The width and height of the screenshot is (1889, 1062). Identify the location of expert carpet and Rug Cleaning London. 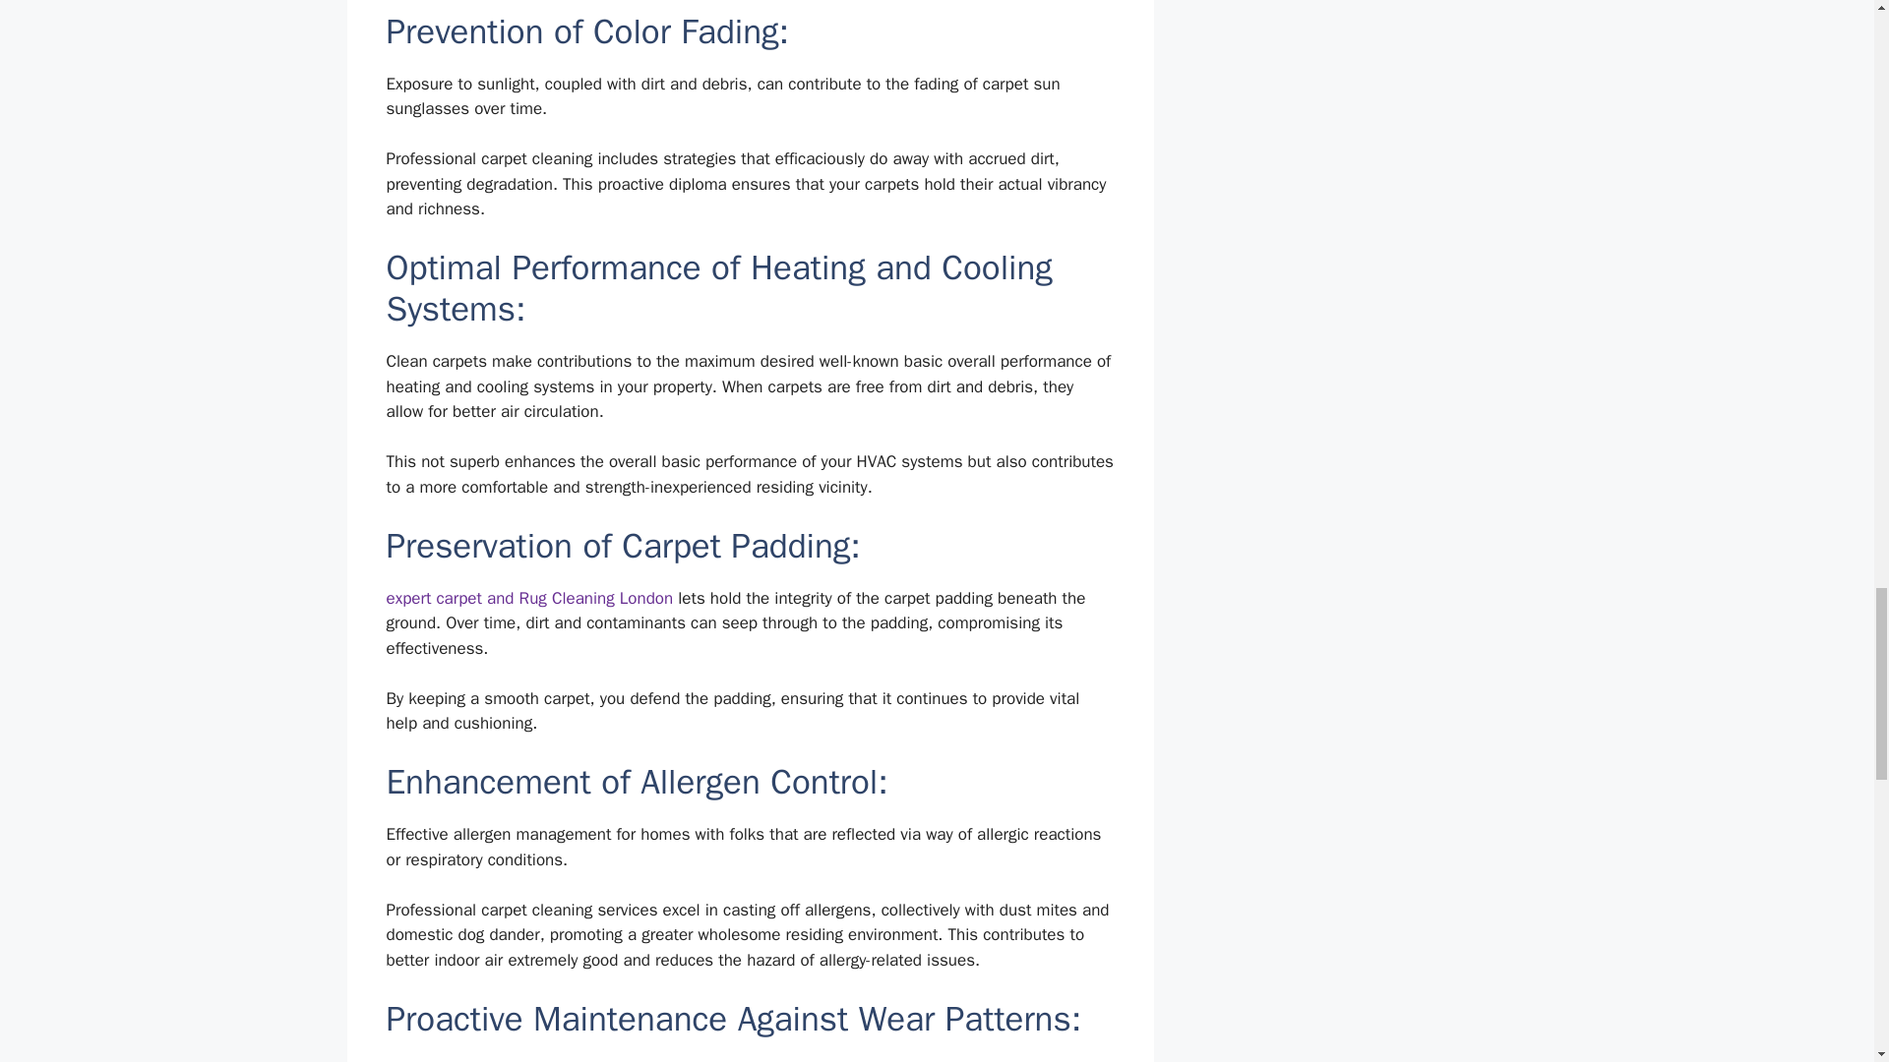
(528, 598).